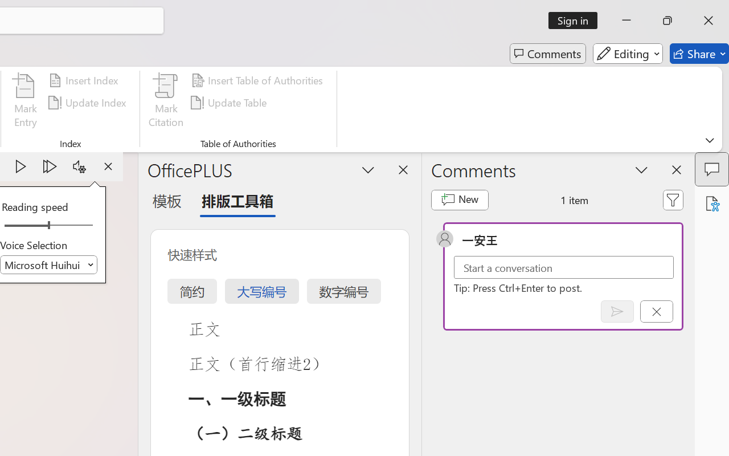 Image resolution: width=729 pixels, height=456 pixels. Describe the element at coordinates (25, 103) in the screenshot. I see `Mark Entry...` at that location.